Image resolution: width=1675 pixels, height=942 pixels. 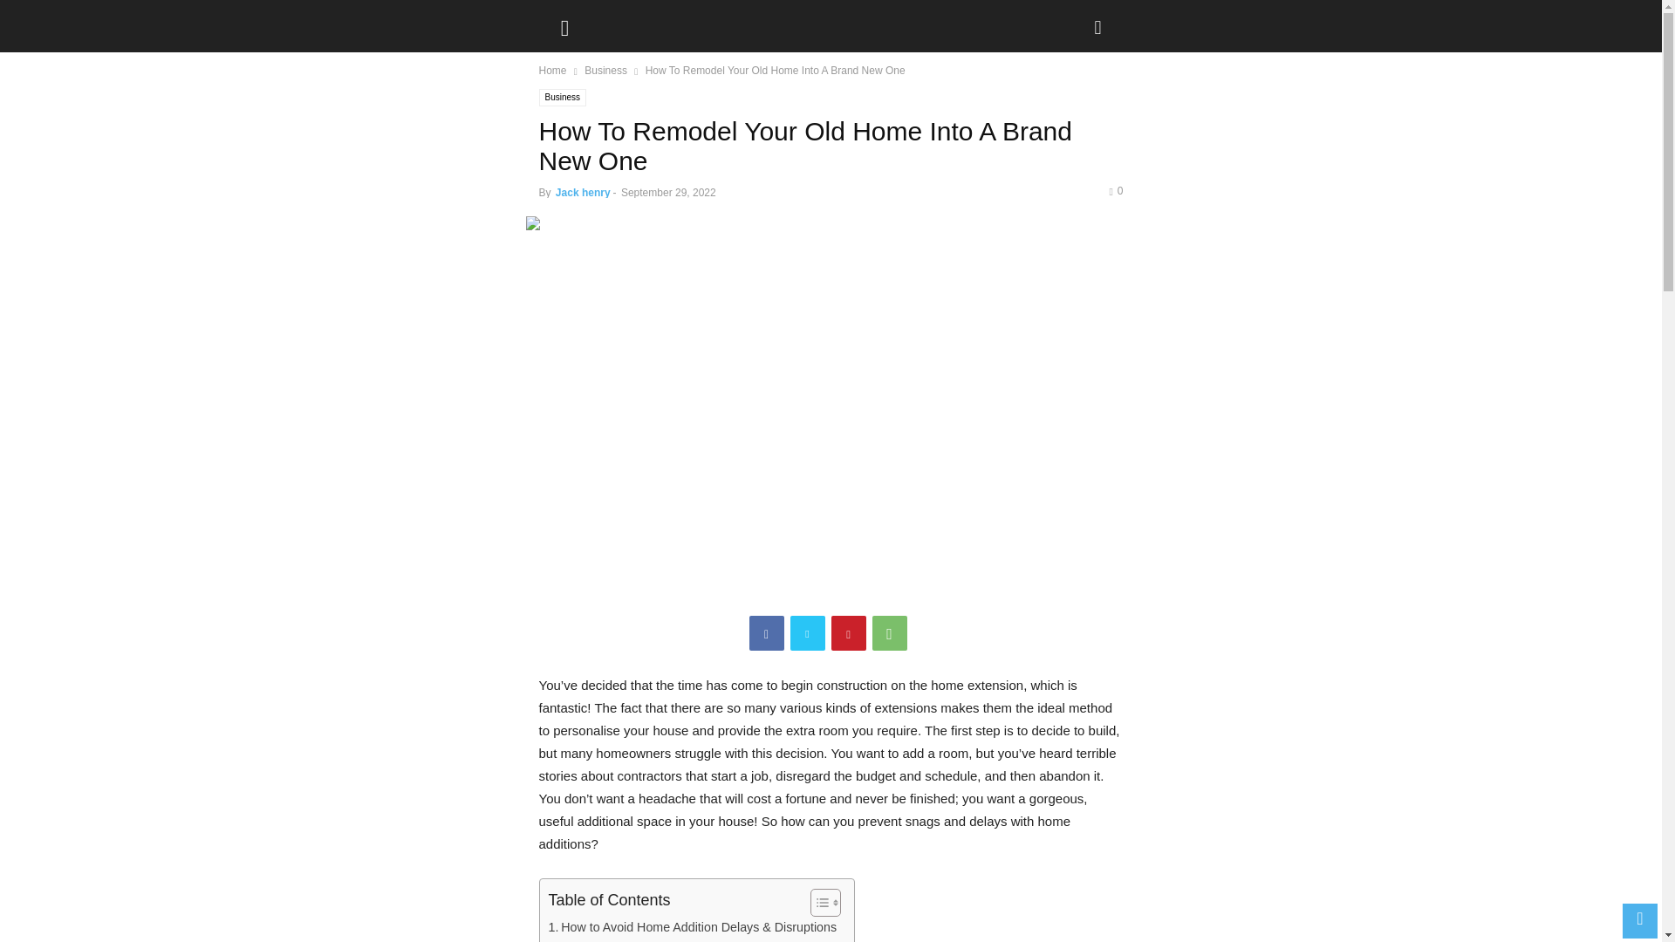 I want to click on Jack henry, so click(x=583, y=192).